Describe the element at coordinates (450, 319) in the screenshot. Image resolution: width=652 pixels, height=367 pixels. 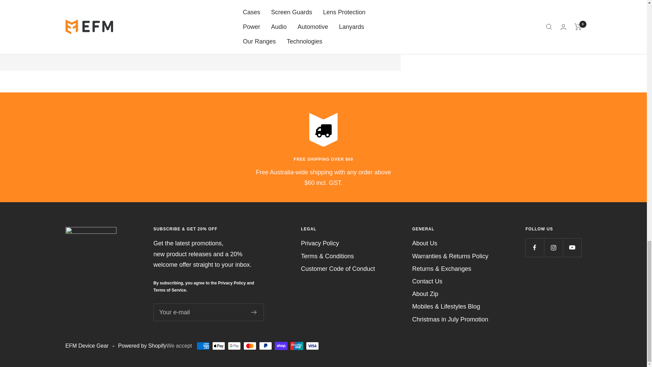
I see `Christmas in July Promotion` at that location.